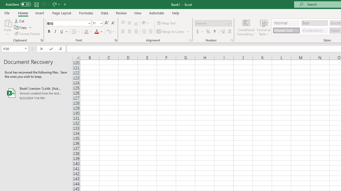  What do you see at coordinates (286, 30) in the screenshot?
I see `Check Cell` at bounding box center [286, 30].